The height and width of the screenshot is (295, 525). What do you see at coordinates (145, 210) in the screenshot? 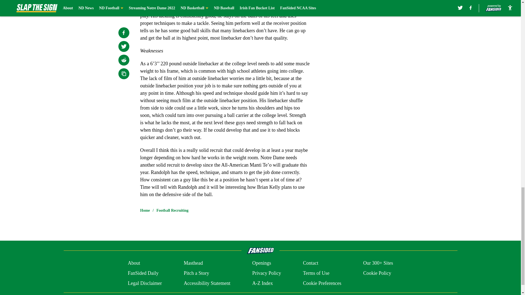
I see `Home` at bounding box center [145, 210].